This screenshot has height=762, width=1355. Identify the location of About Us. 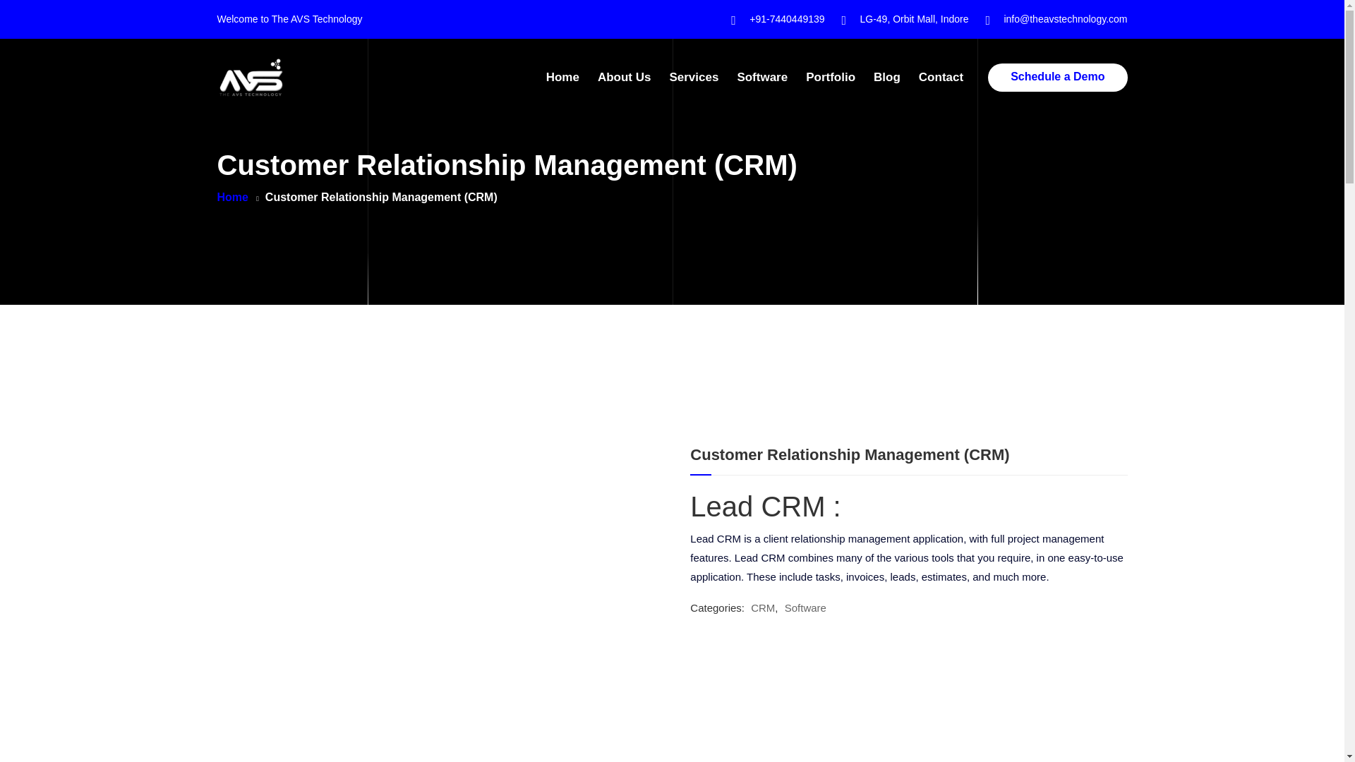
(624, 78).